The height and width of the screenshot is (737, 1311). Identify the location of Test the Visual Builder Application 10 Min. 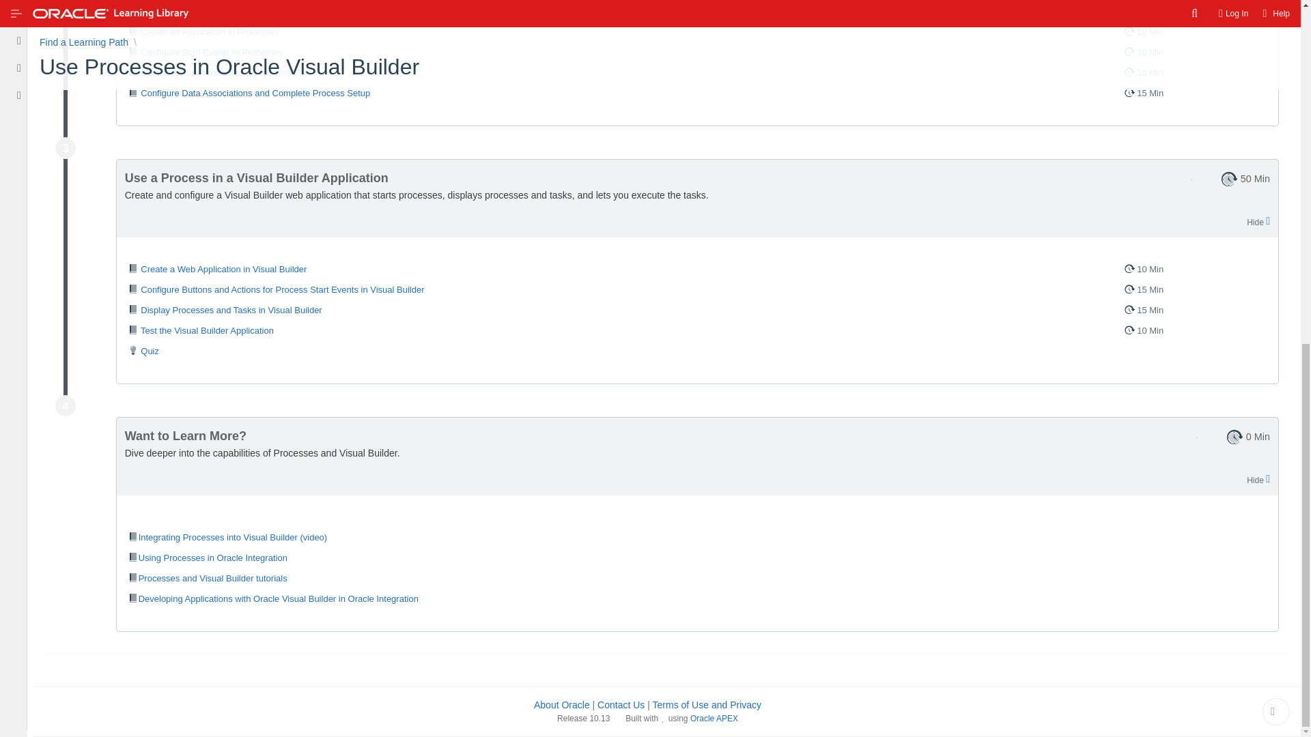
(697, 330).